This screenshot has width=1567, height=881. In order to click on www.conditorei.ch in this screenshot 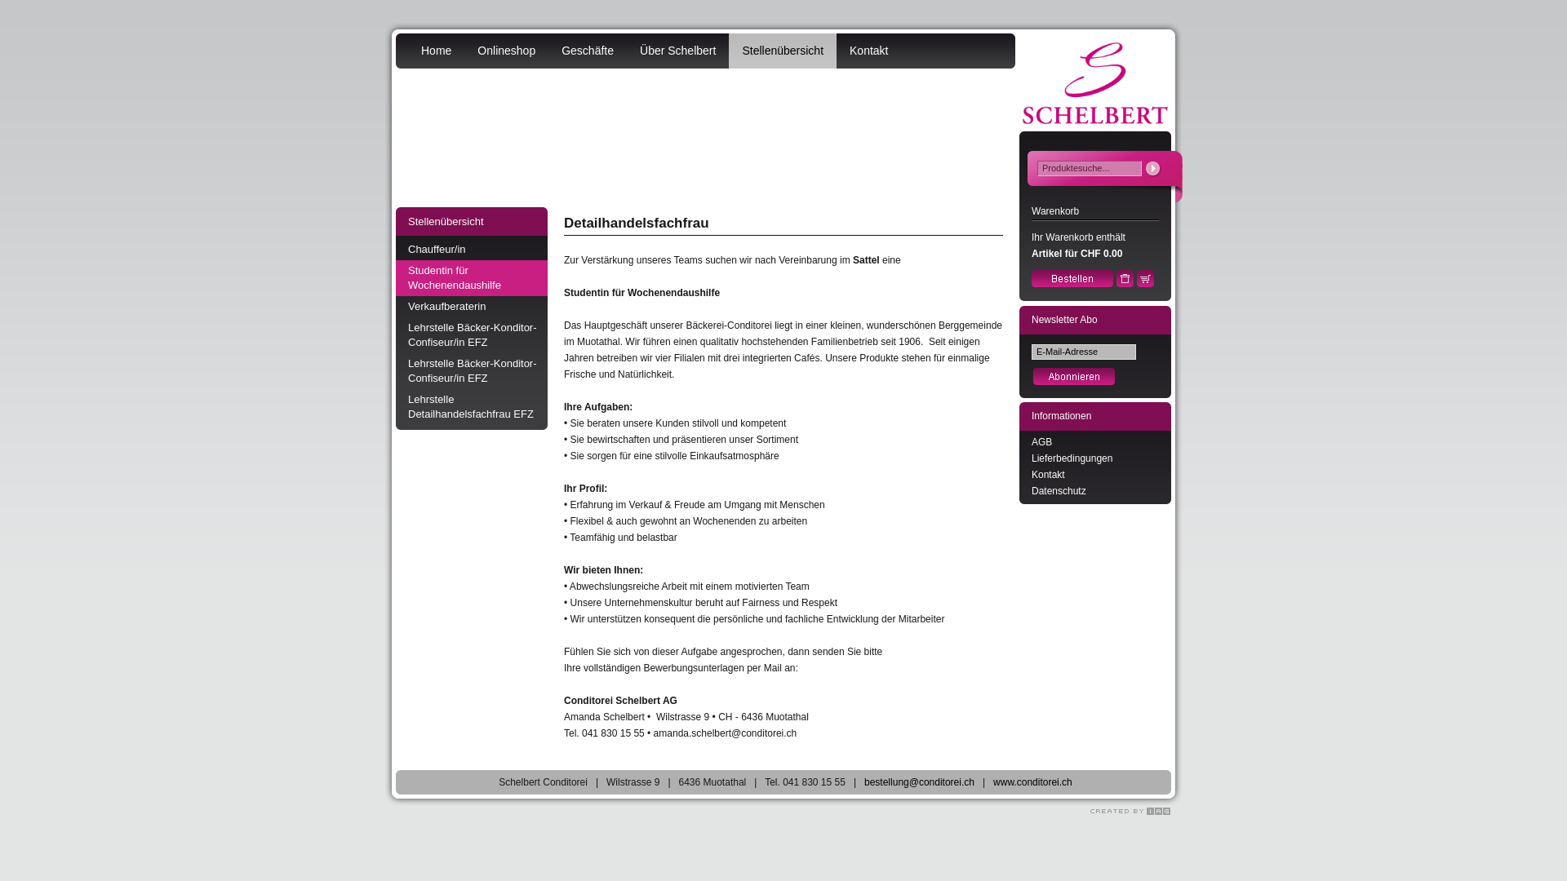, I will do `click(1033, 782)`.